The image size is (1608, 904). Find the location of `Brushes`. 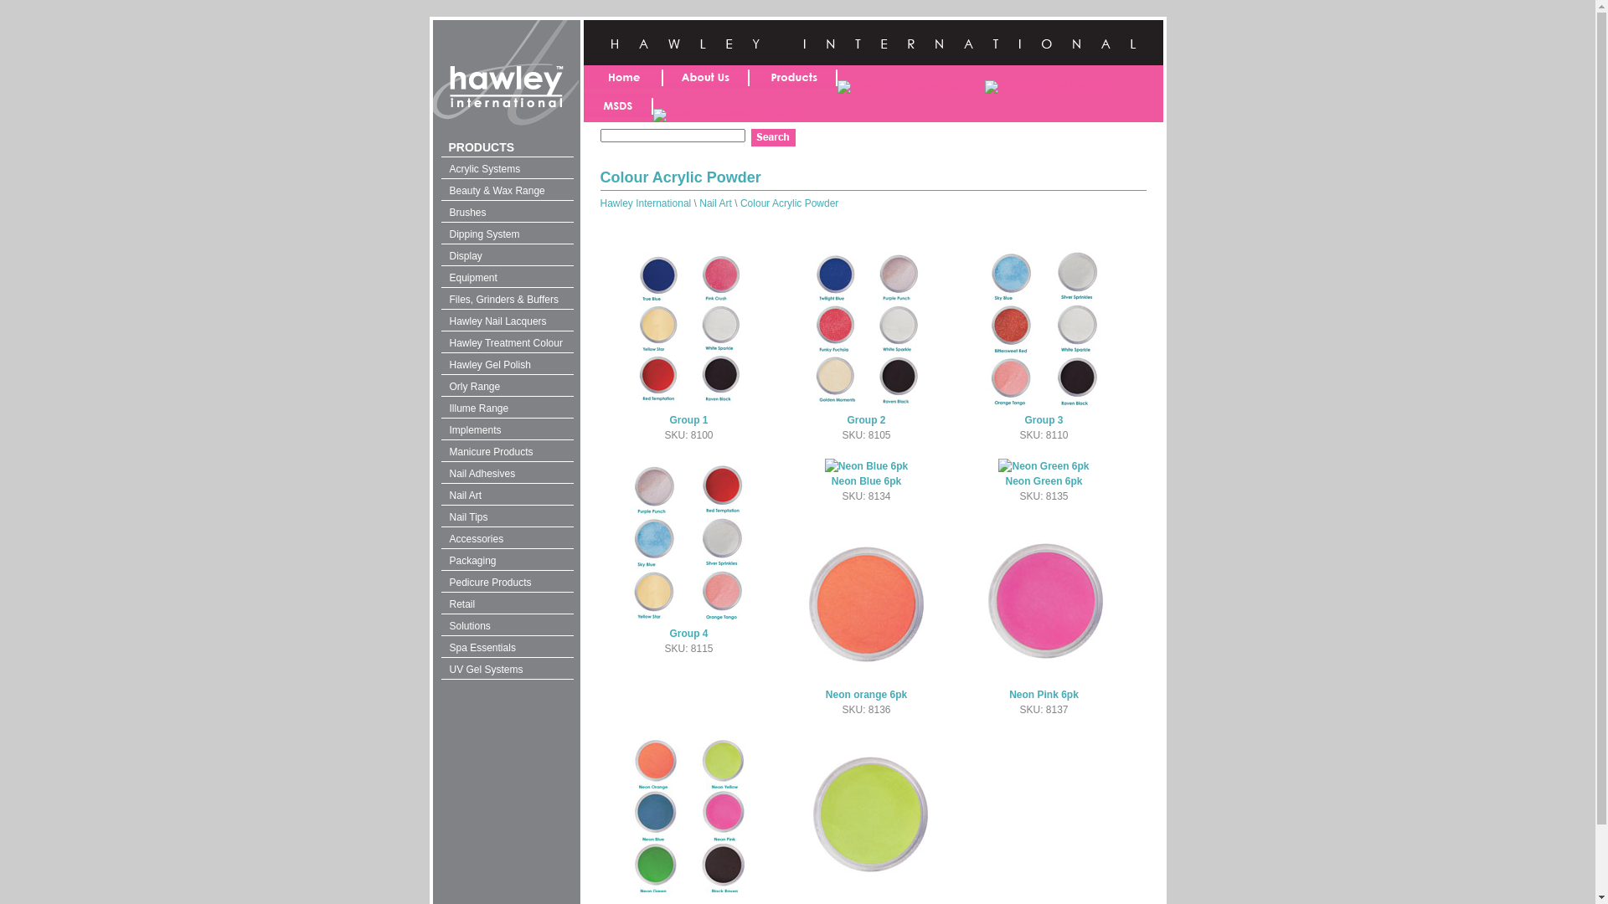

Brushes is located at coordinates (507, 211).